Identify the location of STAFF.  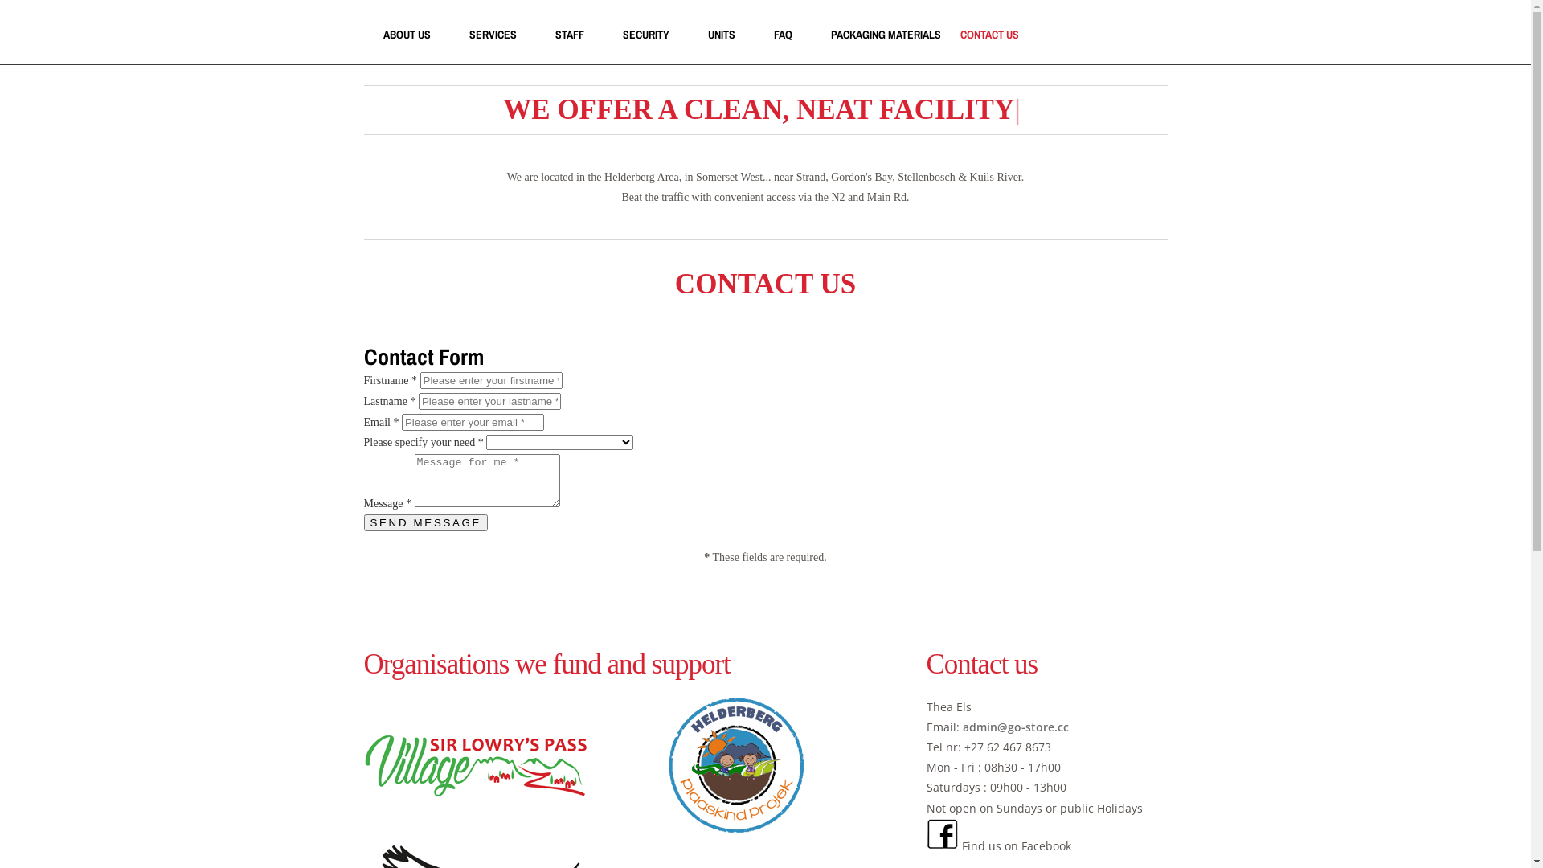
(569, 35).